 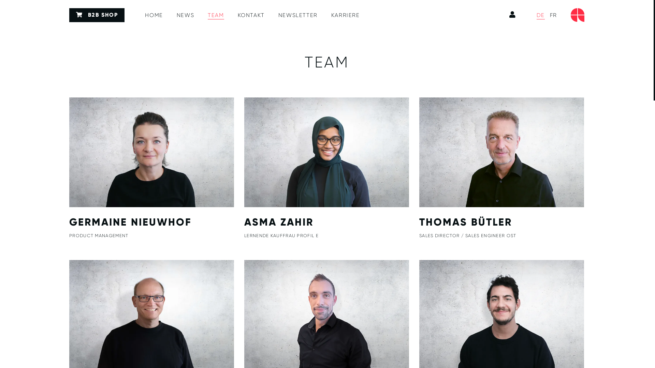 What do you see at coordinates (553, 15) in the screenshot?
I see `FR` at bounding box center [553, 15].